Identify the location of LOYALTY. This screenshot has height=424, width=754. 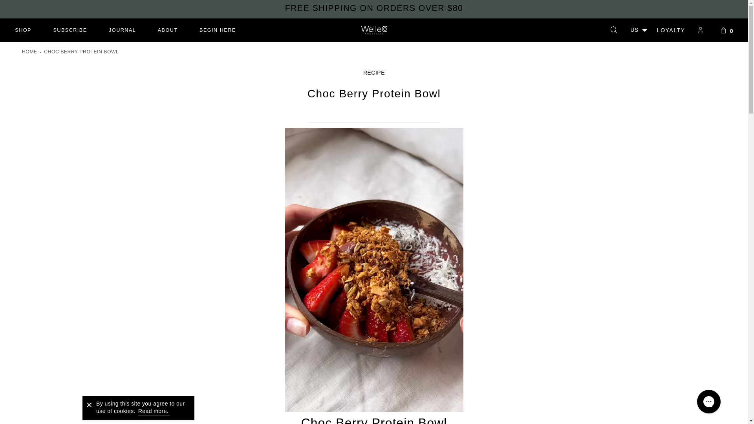
(374, 30).